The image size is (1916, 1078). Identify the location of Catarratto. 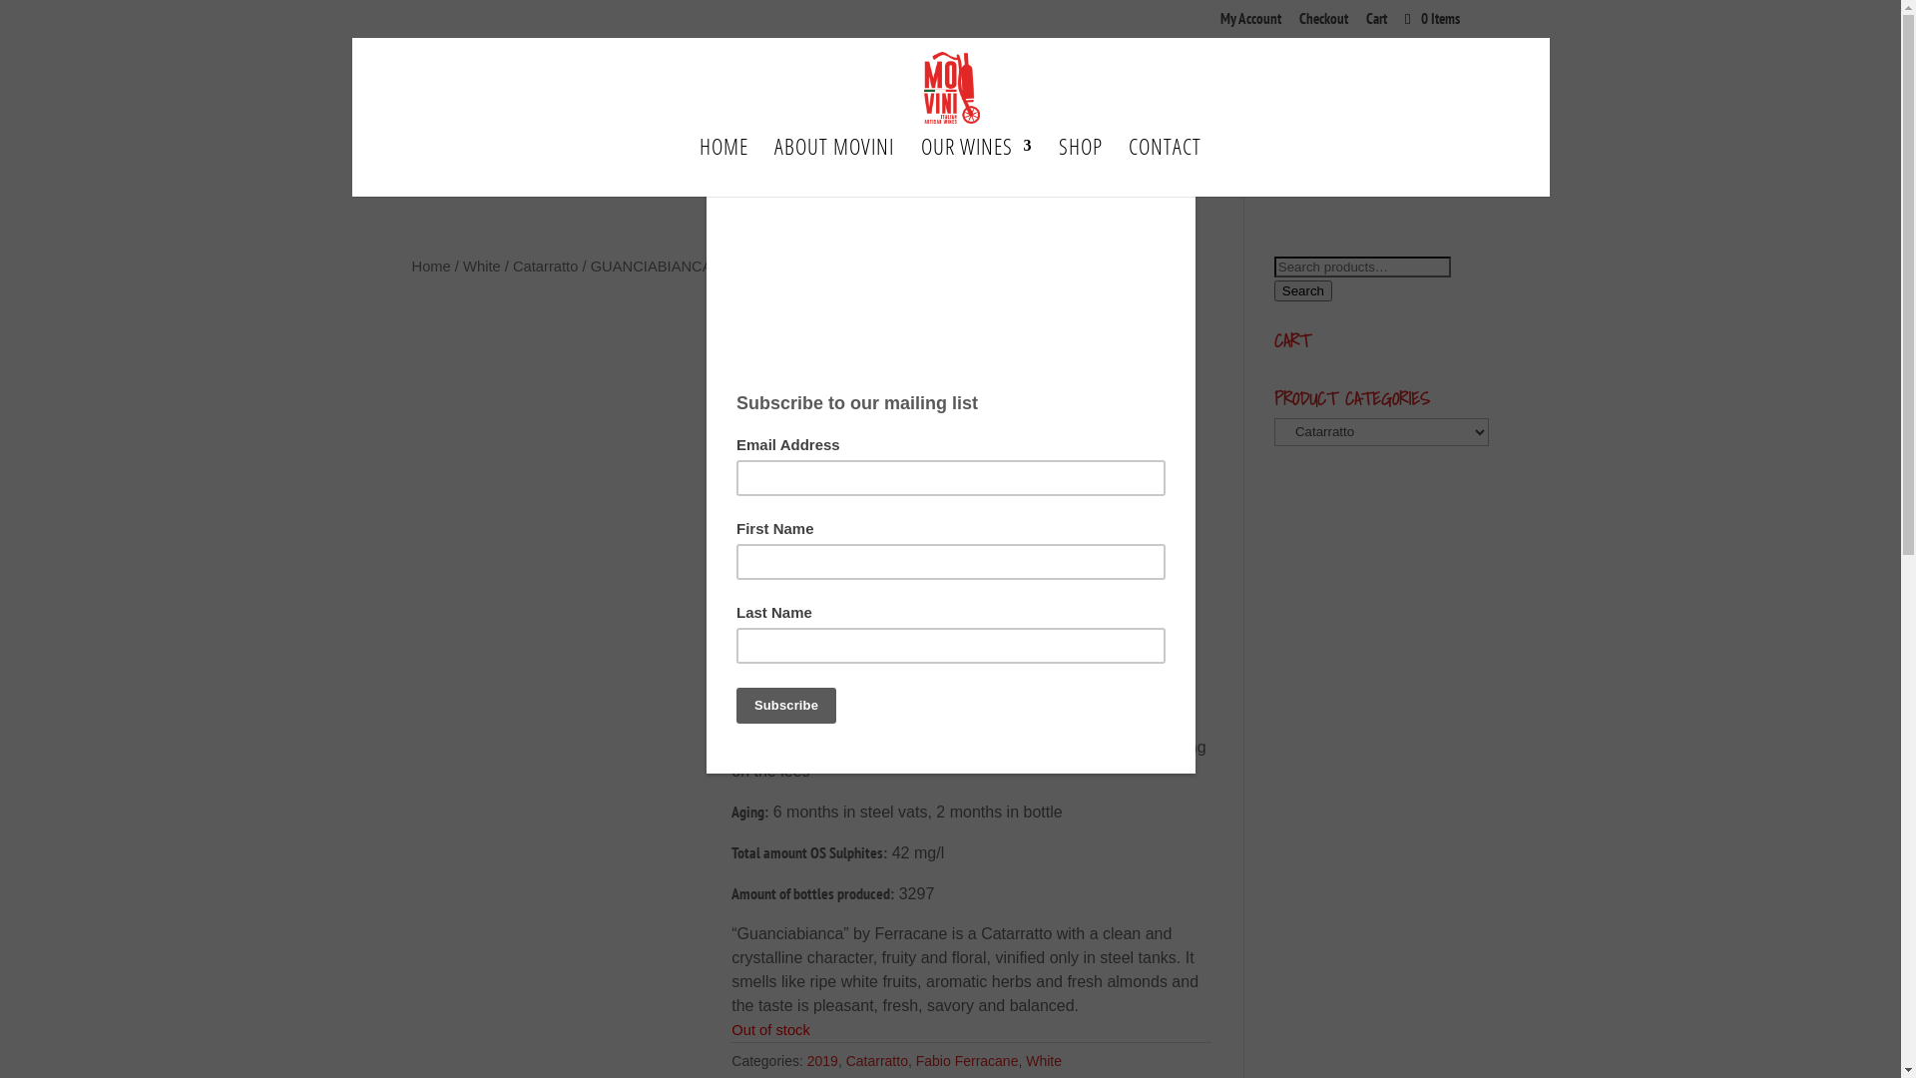
(877, 1061).